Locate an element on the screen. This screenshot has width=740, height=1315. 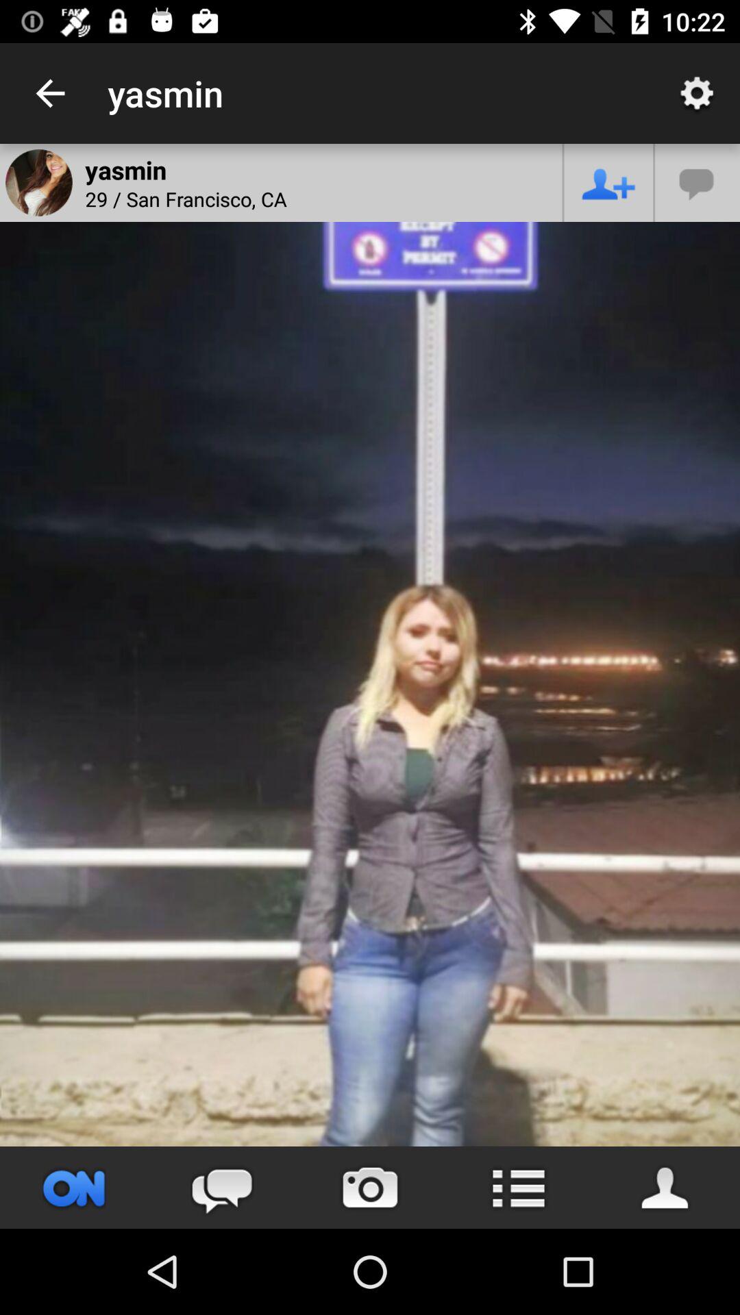
open messages is located at coordinates (698, 182).